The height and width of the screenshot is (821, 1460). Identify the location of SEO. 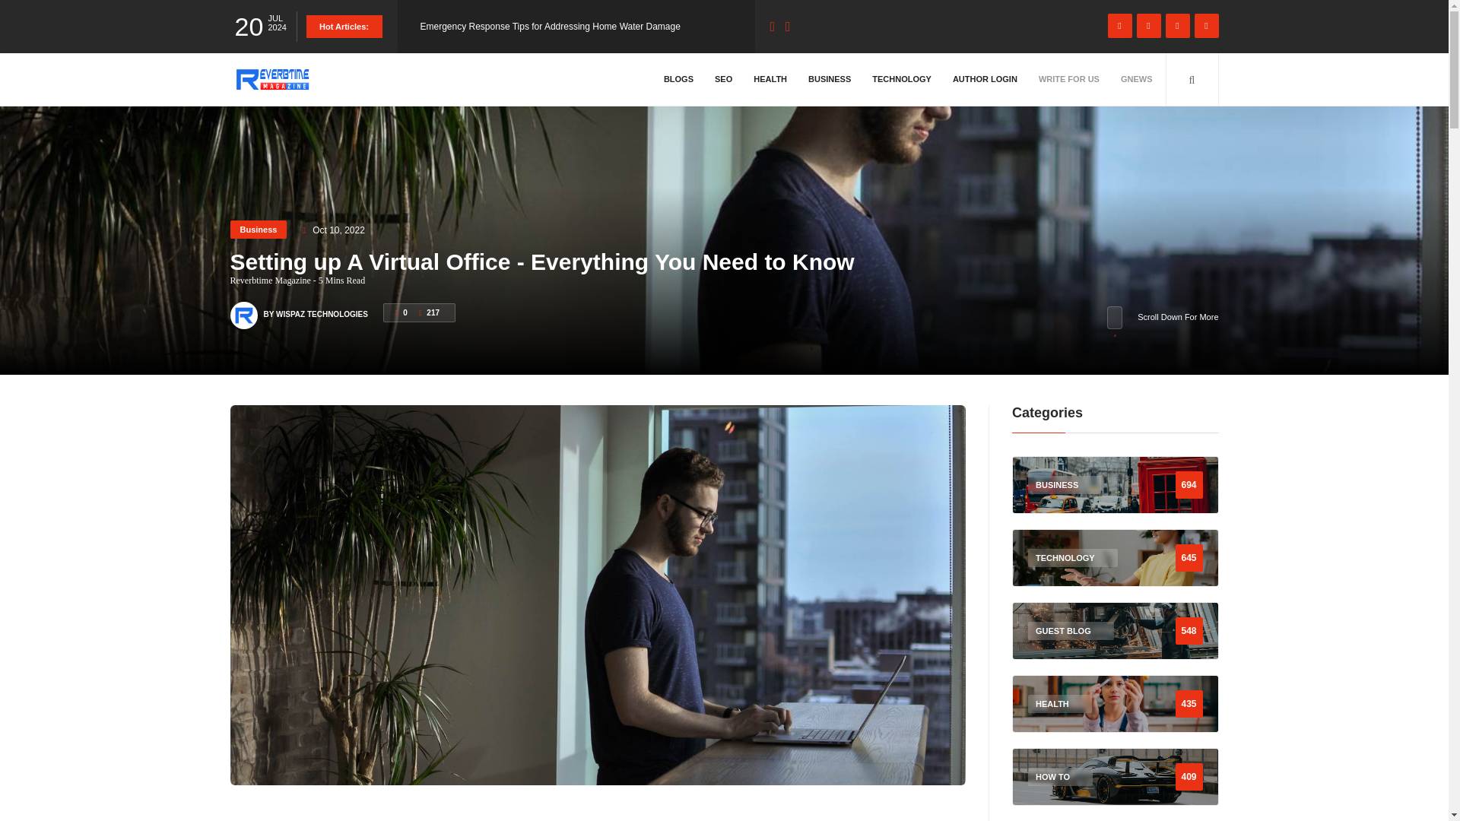
(723, 79).